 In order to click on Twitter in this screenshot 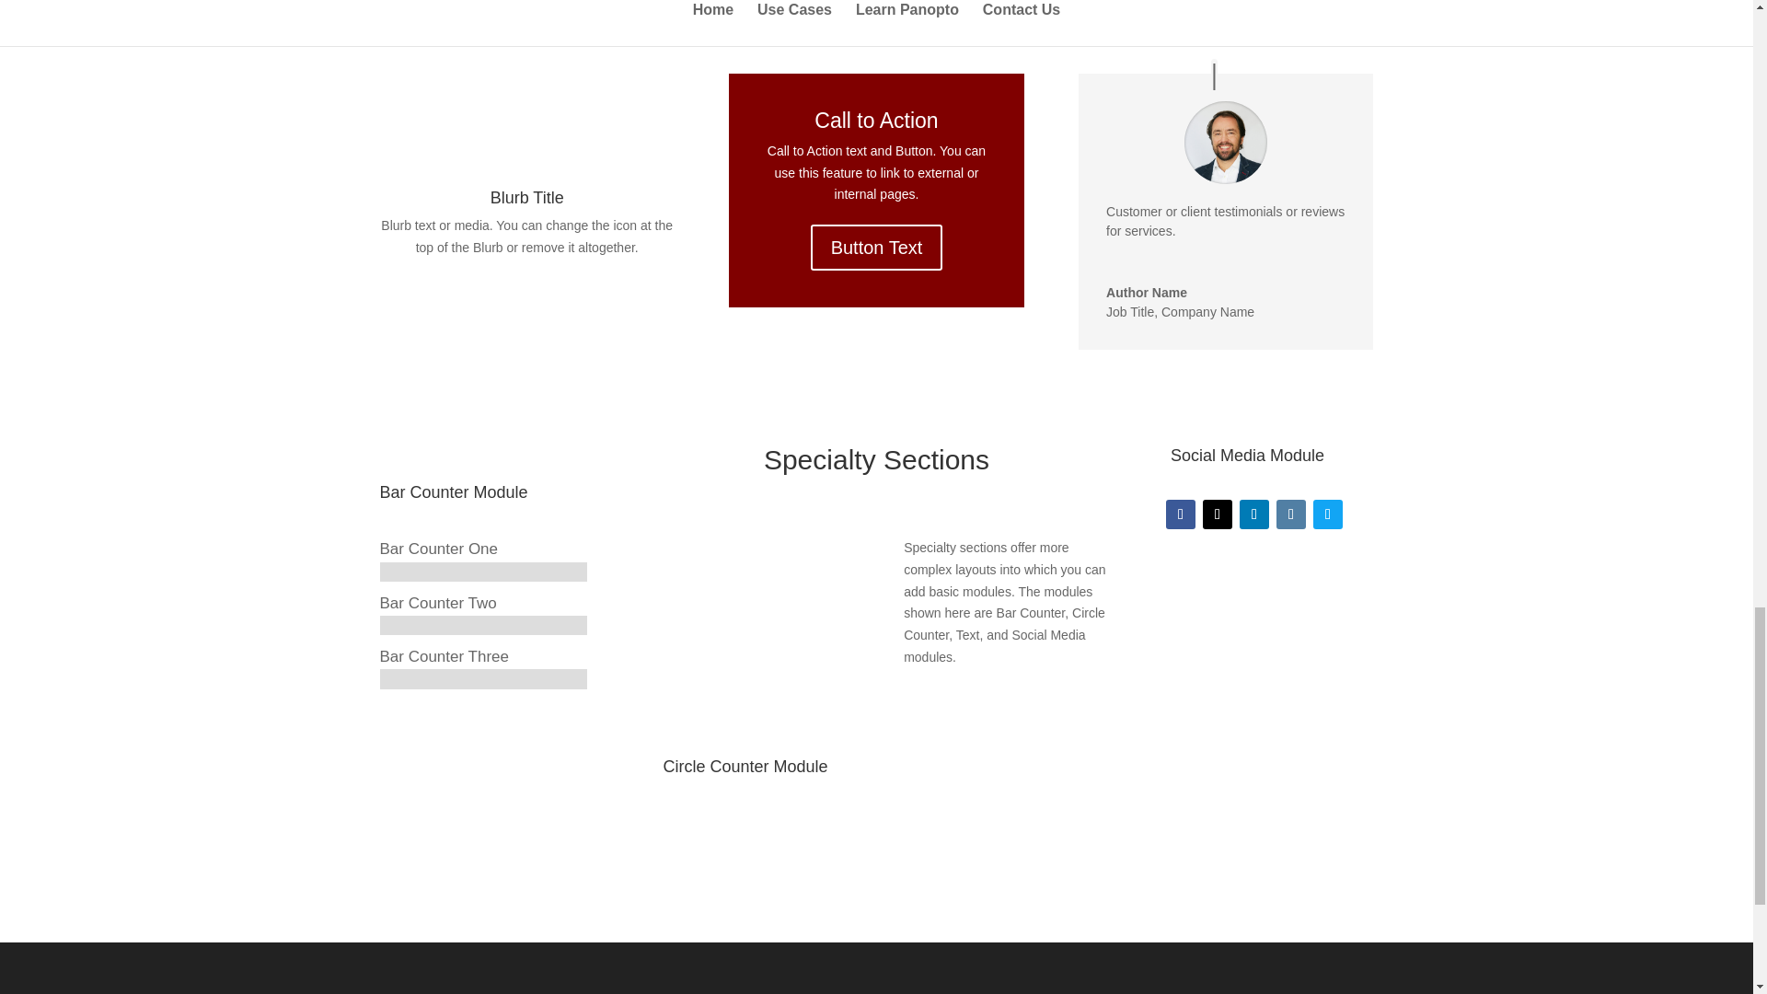, I will do `click(1217, 514)`.